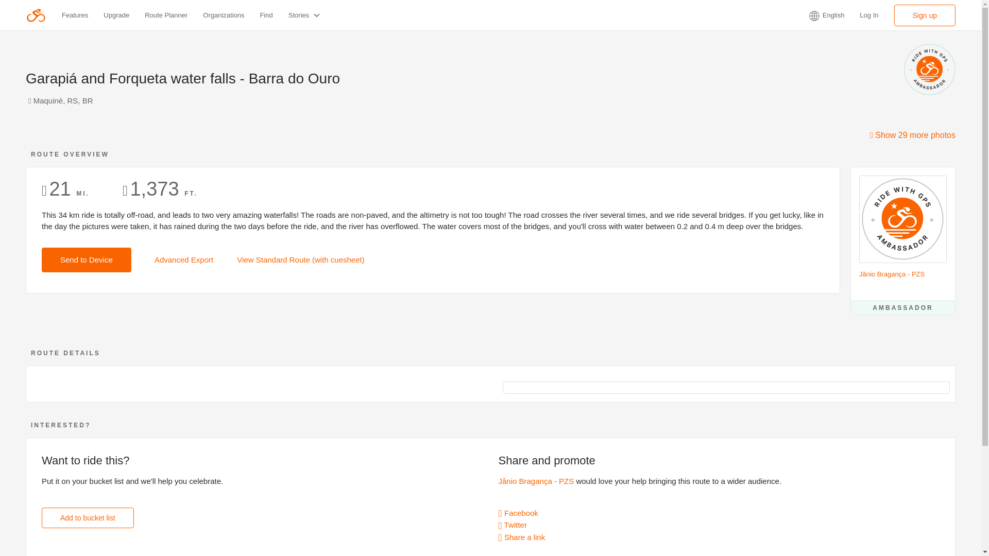 This screenshot has width=989, height=556. Describe the element at coordinates (924, 14) in the screenshot. I see `Sign up` at that location.